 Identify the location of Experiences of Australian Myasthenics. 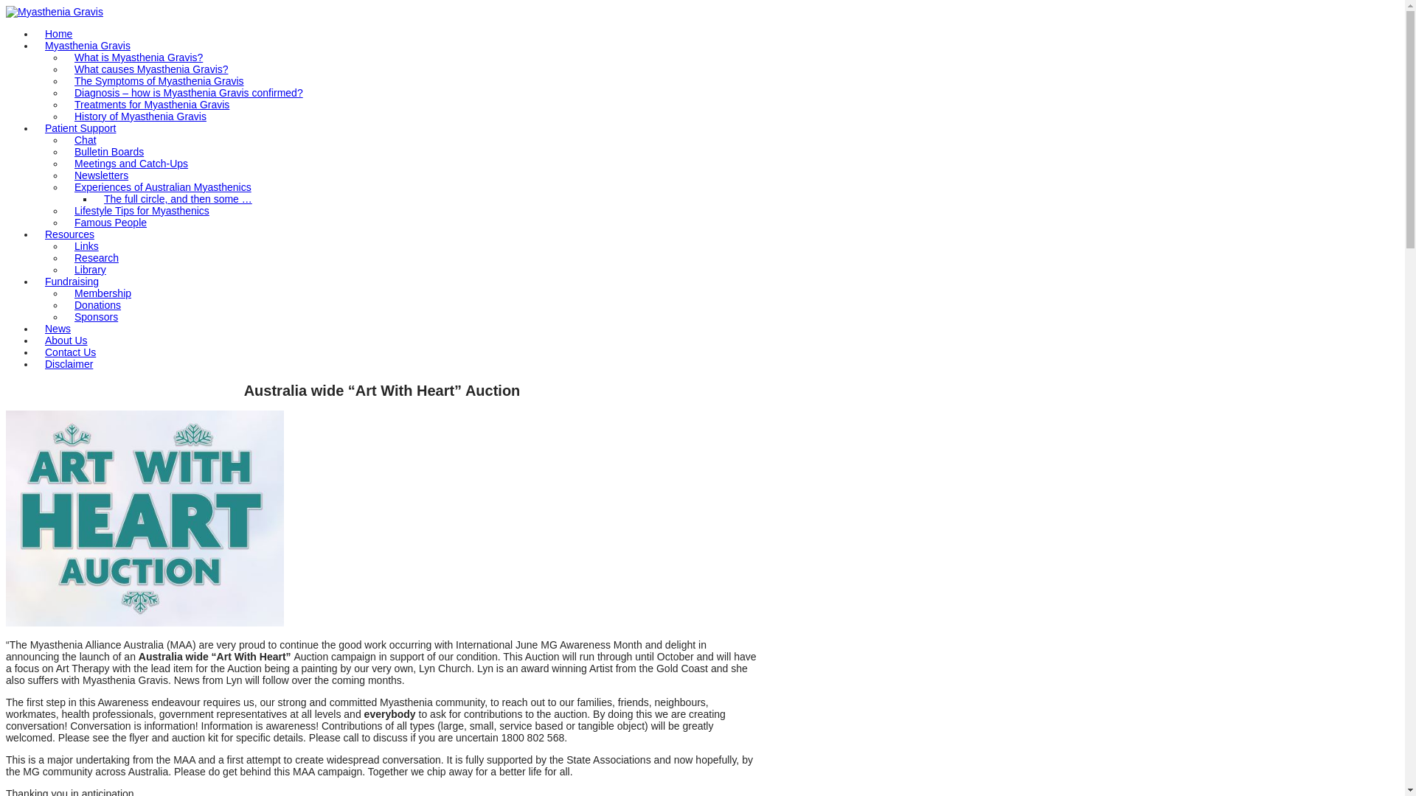
(163, 187).